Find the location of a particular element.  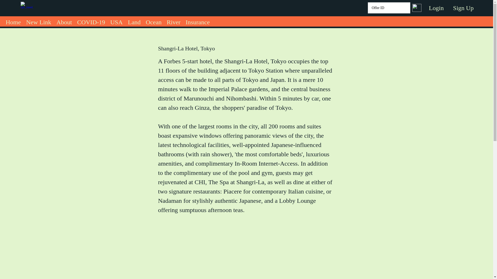

USA is located at coordinates (116, 21).